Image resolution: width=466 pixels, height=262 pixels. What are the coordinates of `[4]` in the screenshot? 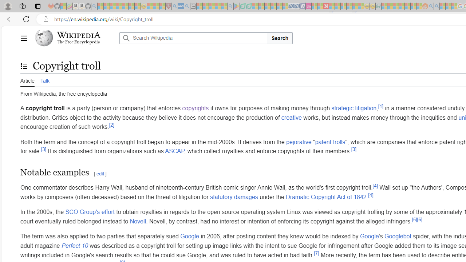 It's located at (371, 195).